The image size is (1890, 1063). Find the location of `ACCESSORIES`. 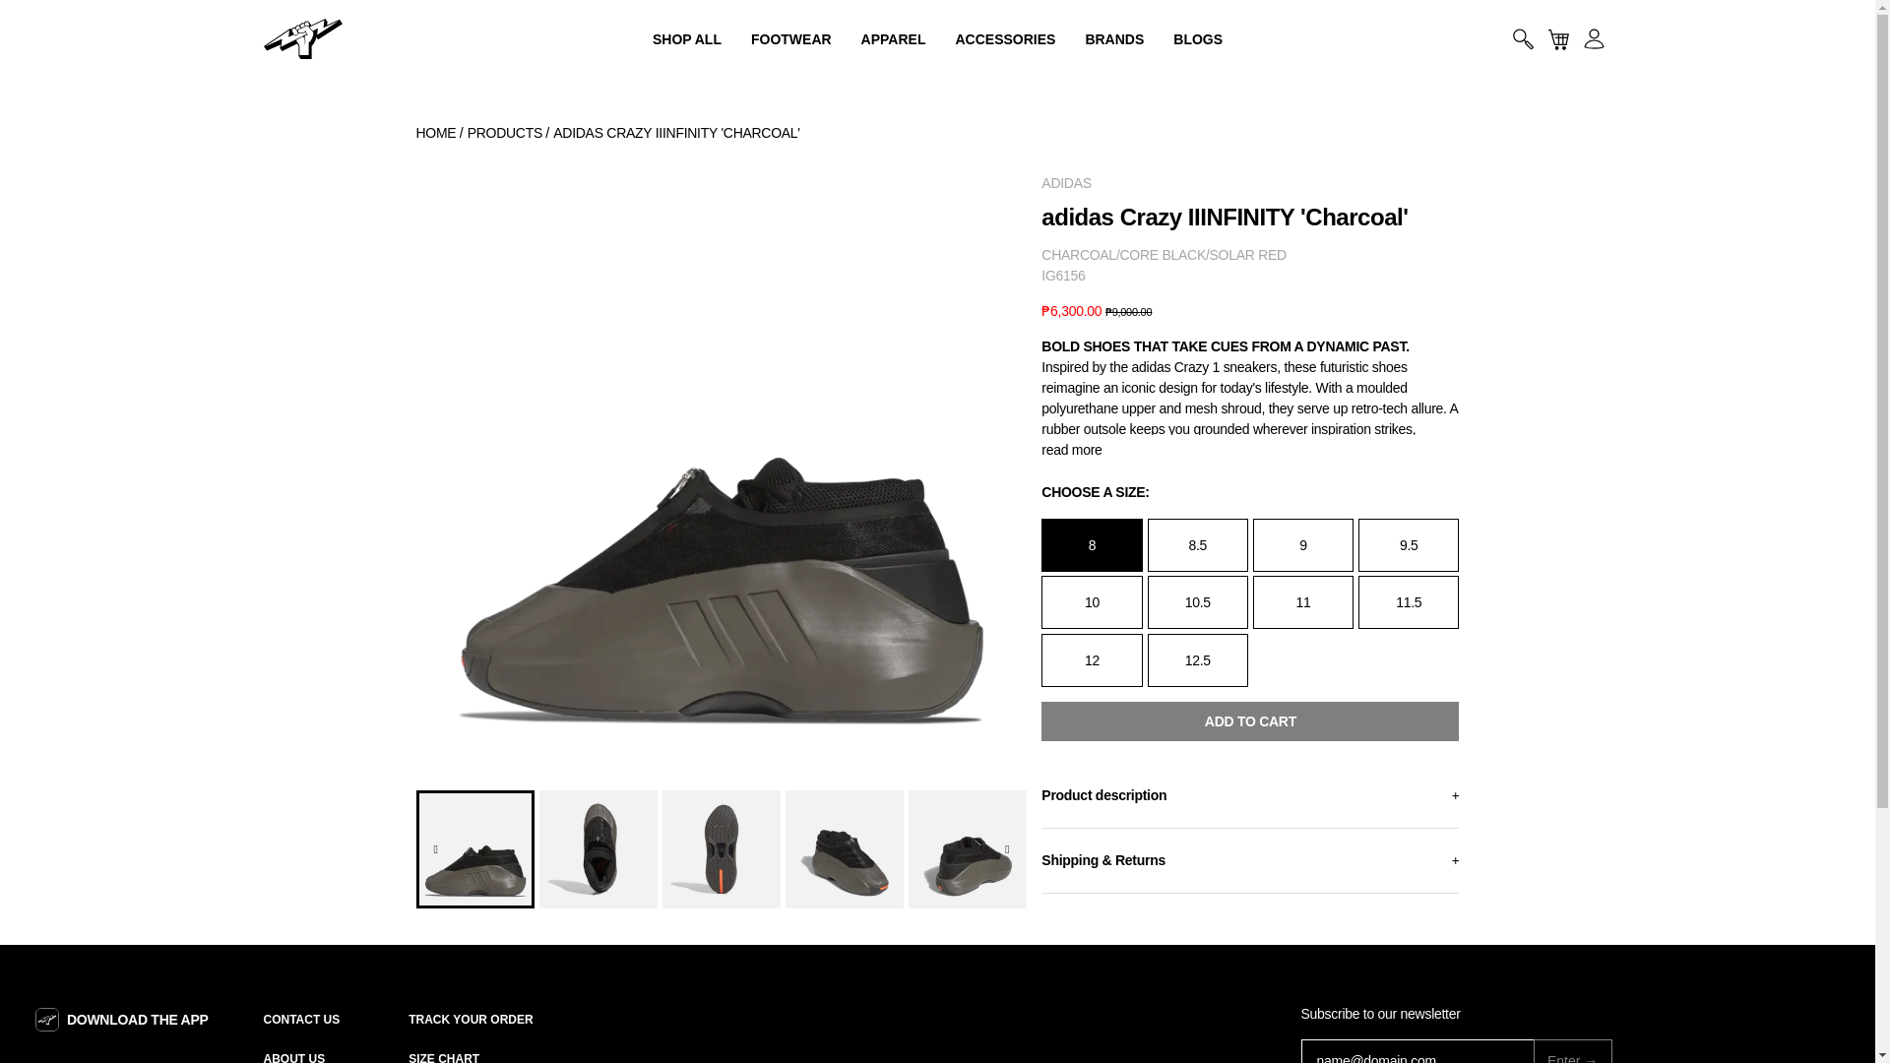

ACCESSORIES is located at coordinates (303, 39).